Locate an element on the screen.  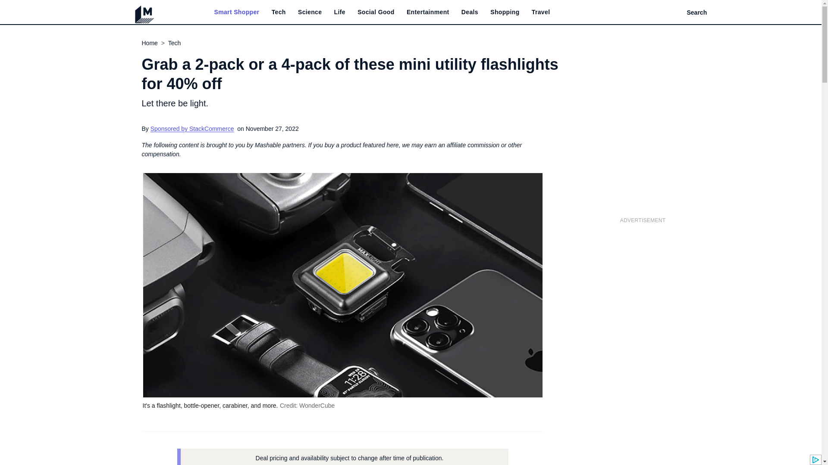
Tech is located at coordinates (279, 12).